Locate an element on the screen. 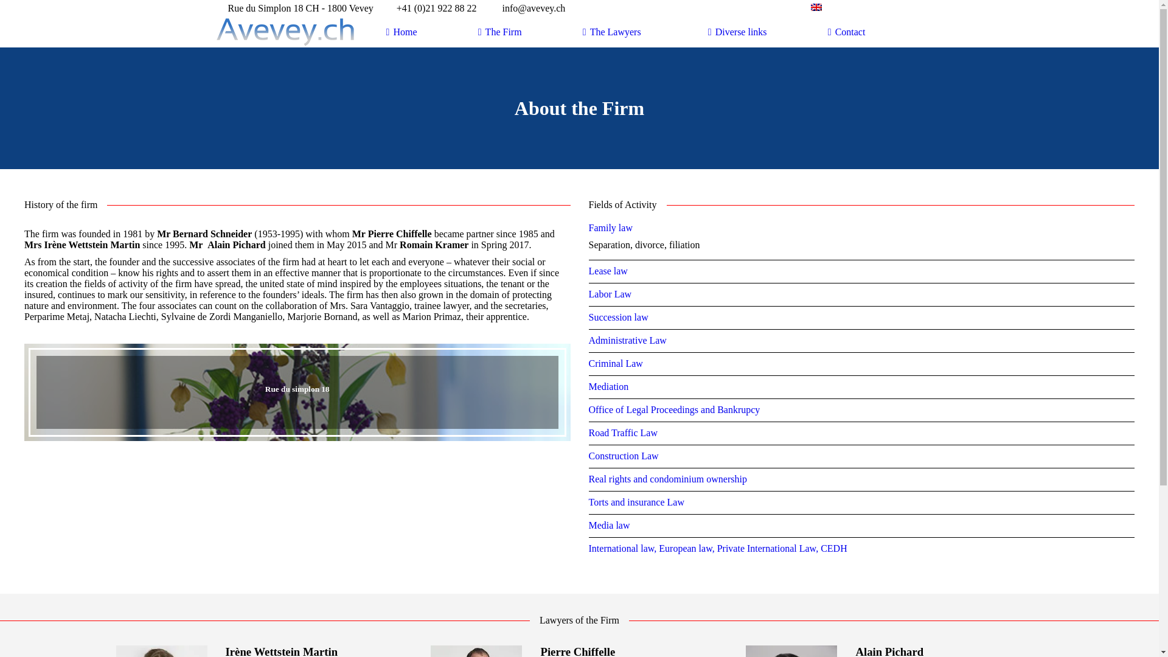 This screenshot has width=1168, height=657. Real rights and condominium ownership is located at coordinates (862, 479).